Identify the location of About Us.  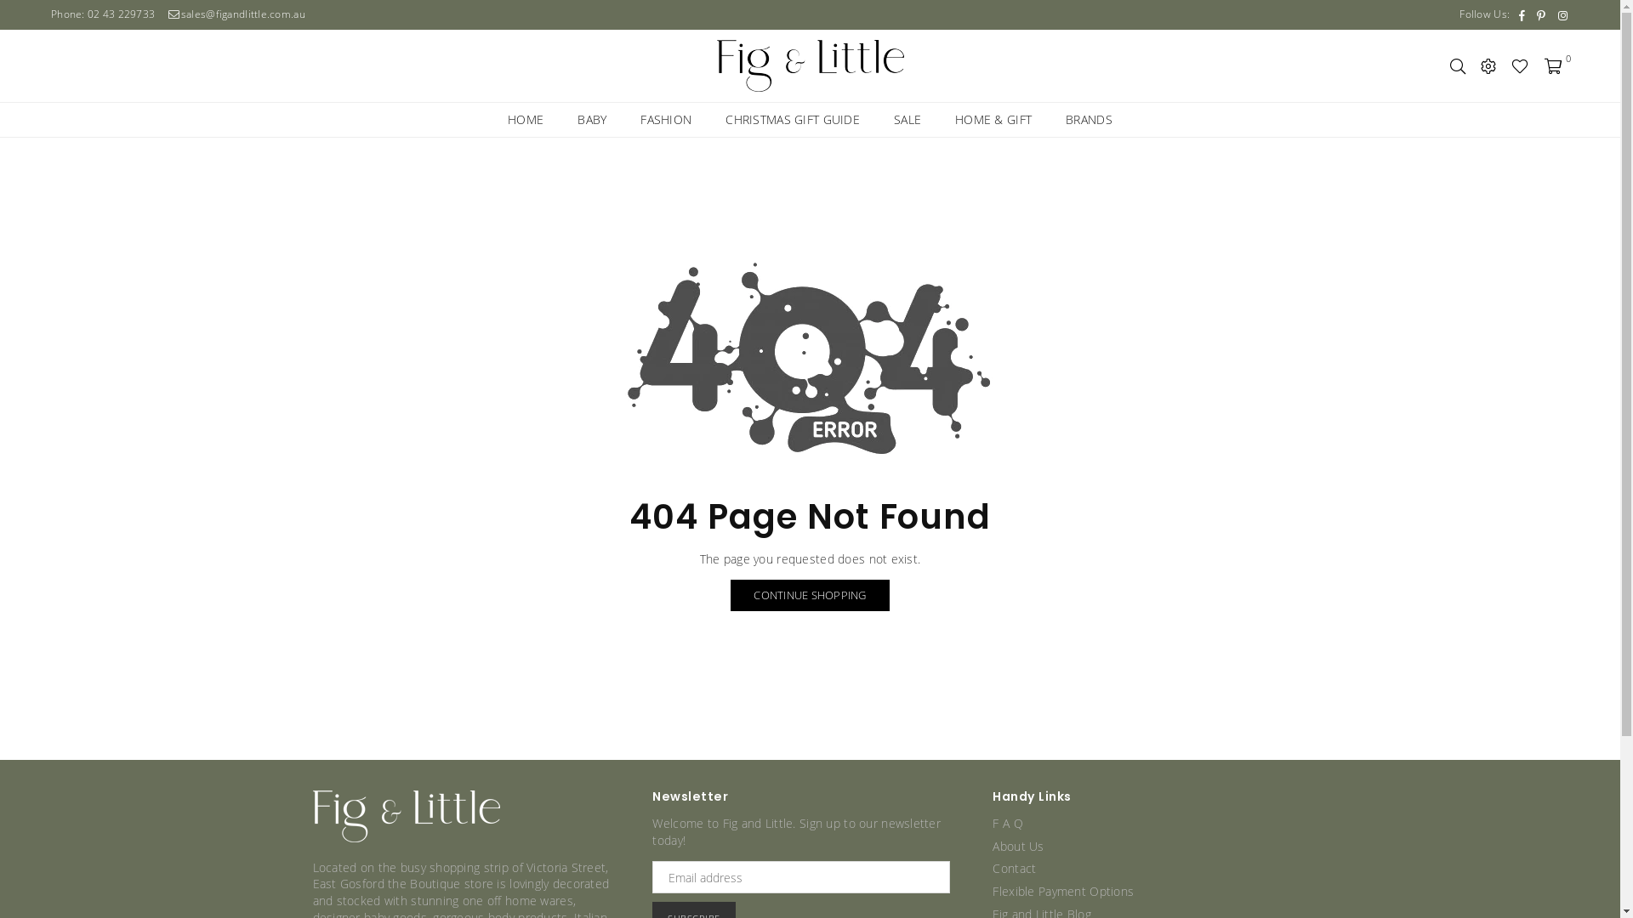
(1018, 847).